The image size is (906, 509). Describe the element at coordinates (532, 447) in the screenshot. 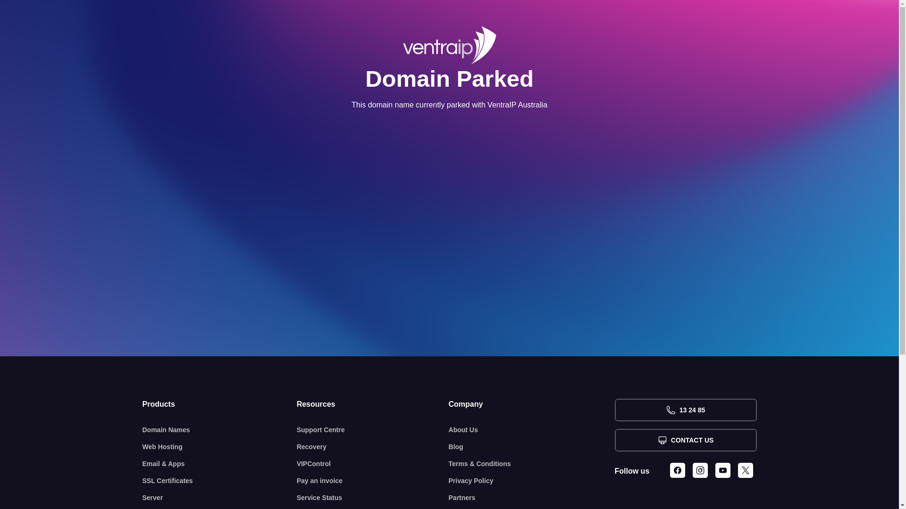

I see `Blog` at that location.